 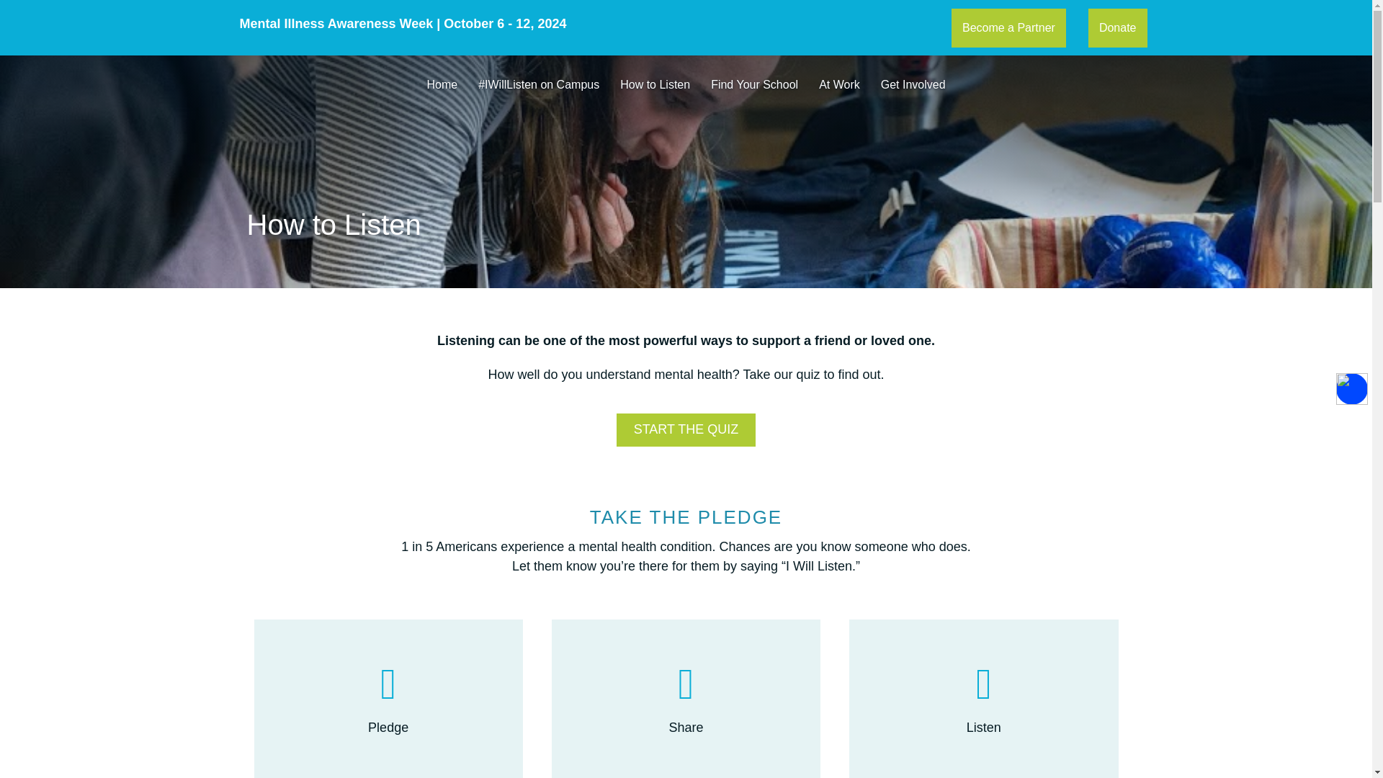 I want to click on Become a Partner, so click(x=1008, y=27).